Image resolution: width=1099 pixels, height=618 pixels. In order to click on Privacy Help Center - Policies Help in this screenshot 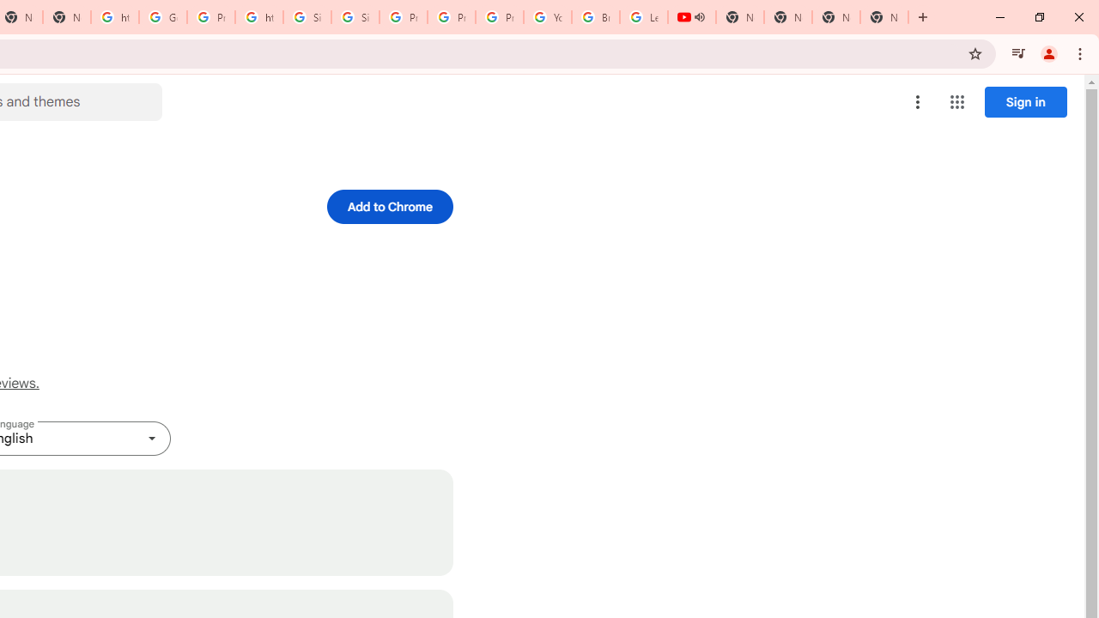, I will do `click(452, 17)`.